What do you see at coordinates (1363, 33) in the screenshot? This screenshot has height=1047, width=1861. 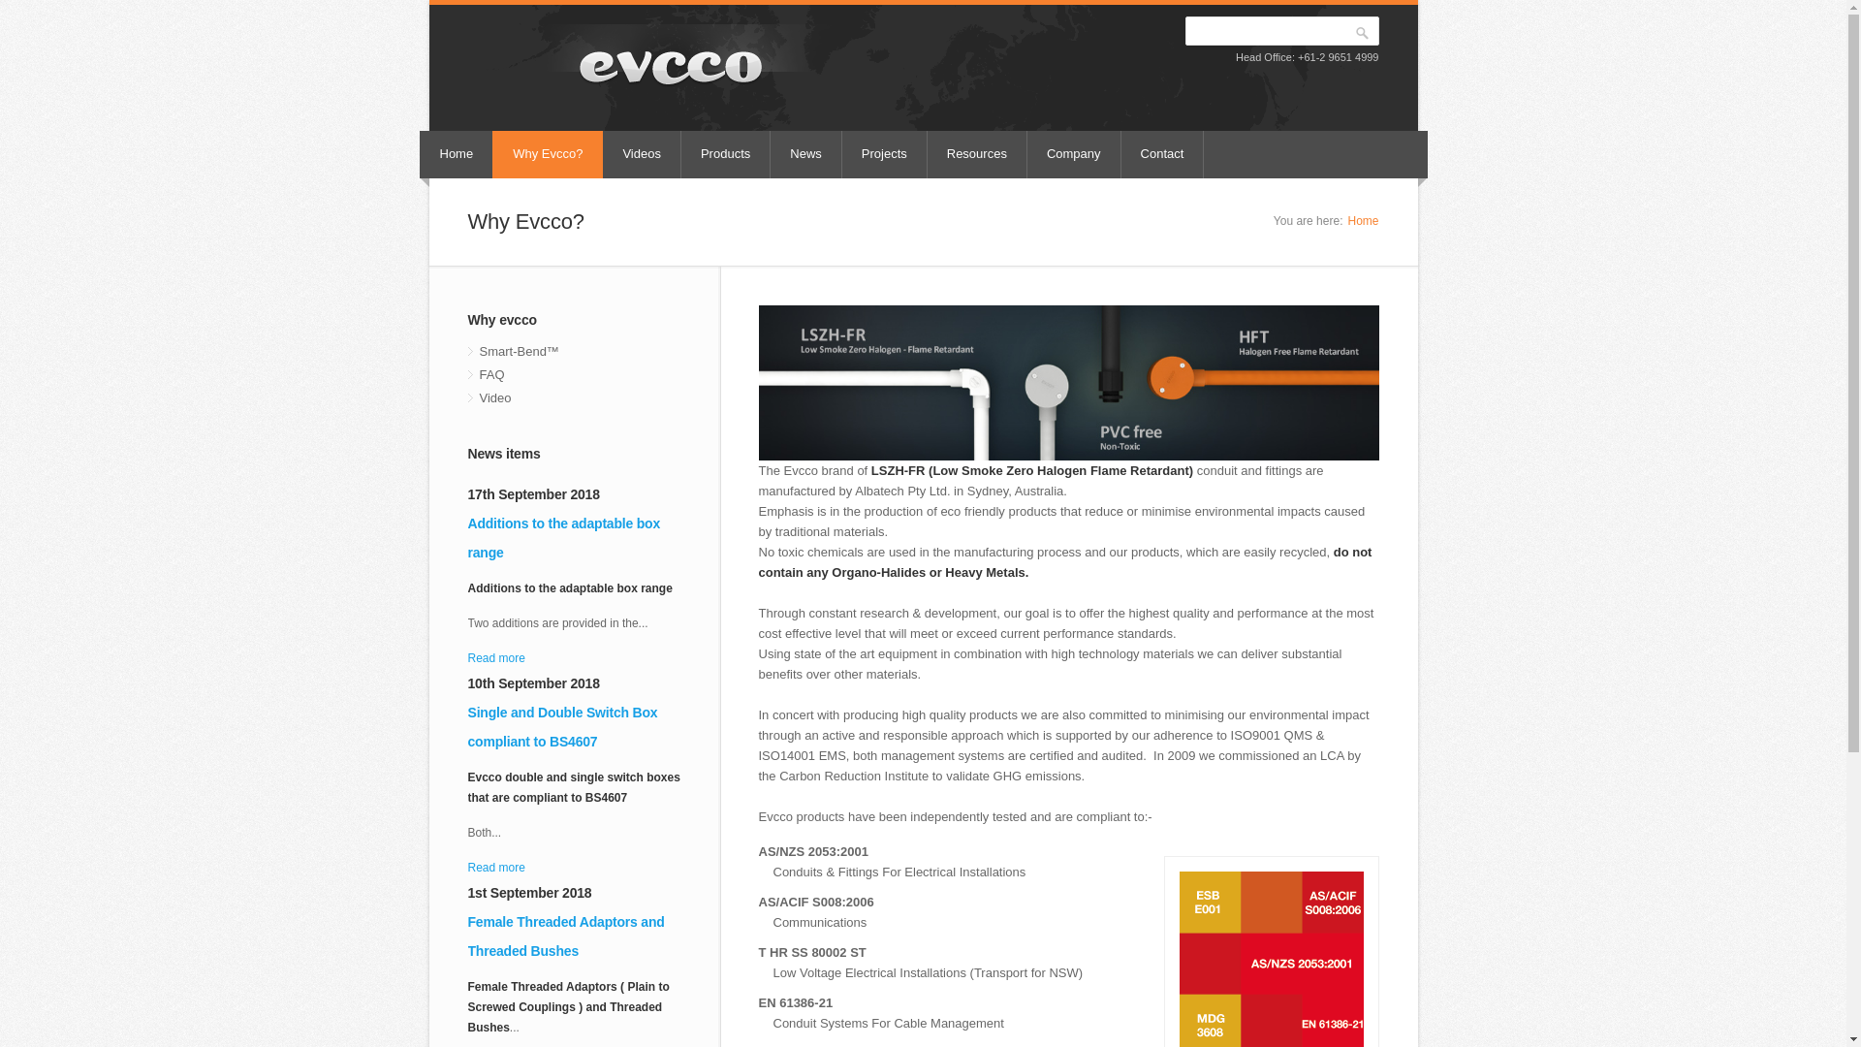 I see `Search` at bounding box center [1363, 33].